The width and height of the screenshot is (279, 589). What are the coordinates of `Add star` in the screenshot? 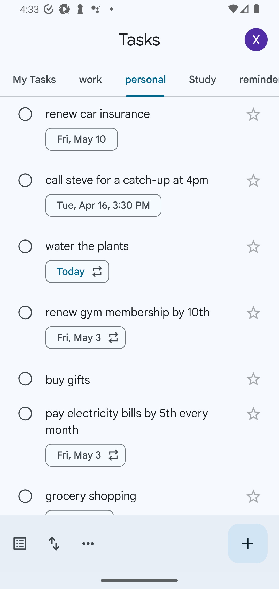 It's located at (253, 313).